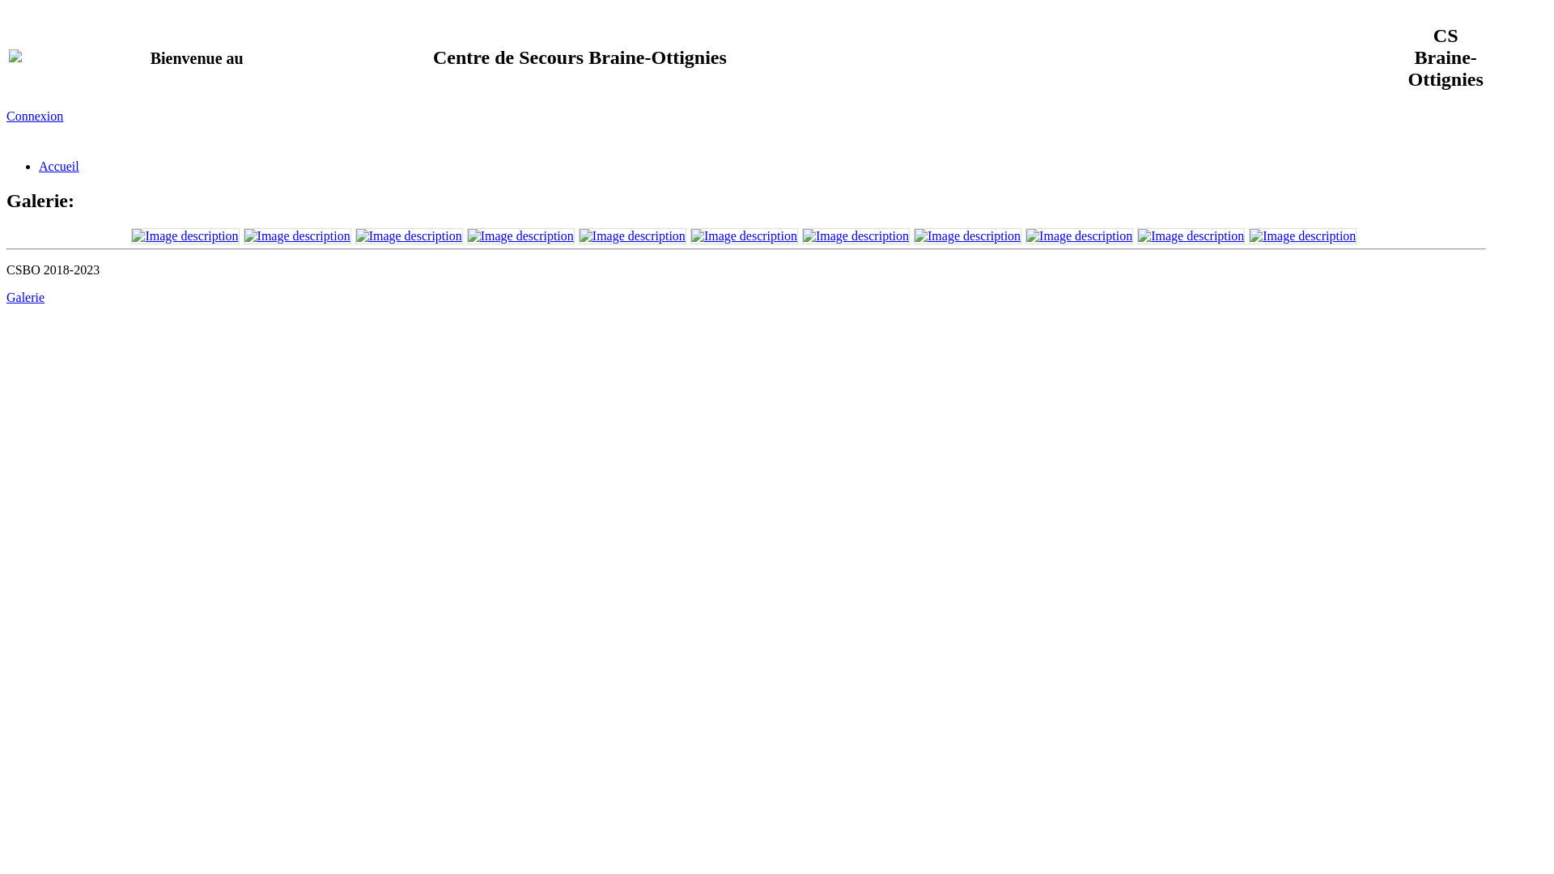  What do you see at coordinates (35, 117) in the screenshot?
I see `Connexion` at bounding box center [35, 117].